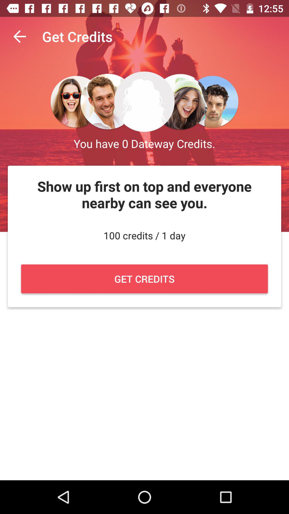  I want to click on tap on the button named as get credits, so click(144, 279).